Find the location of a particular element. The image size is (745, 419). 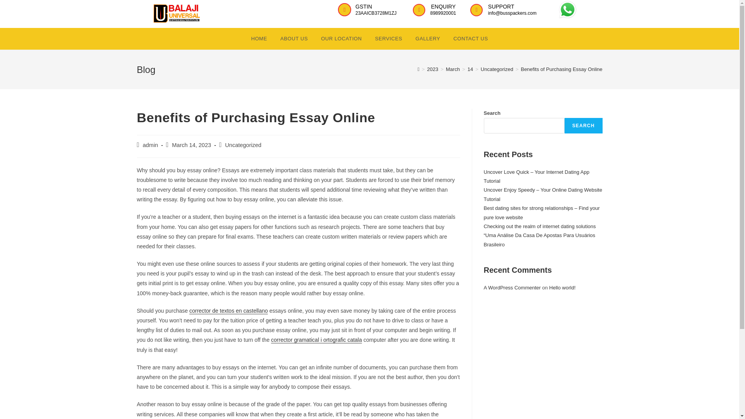

Uncategorized is located at coordinates (243, 145).